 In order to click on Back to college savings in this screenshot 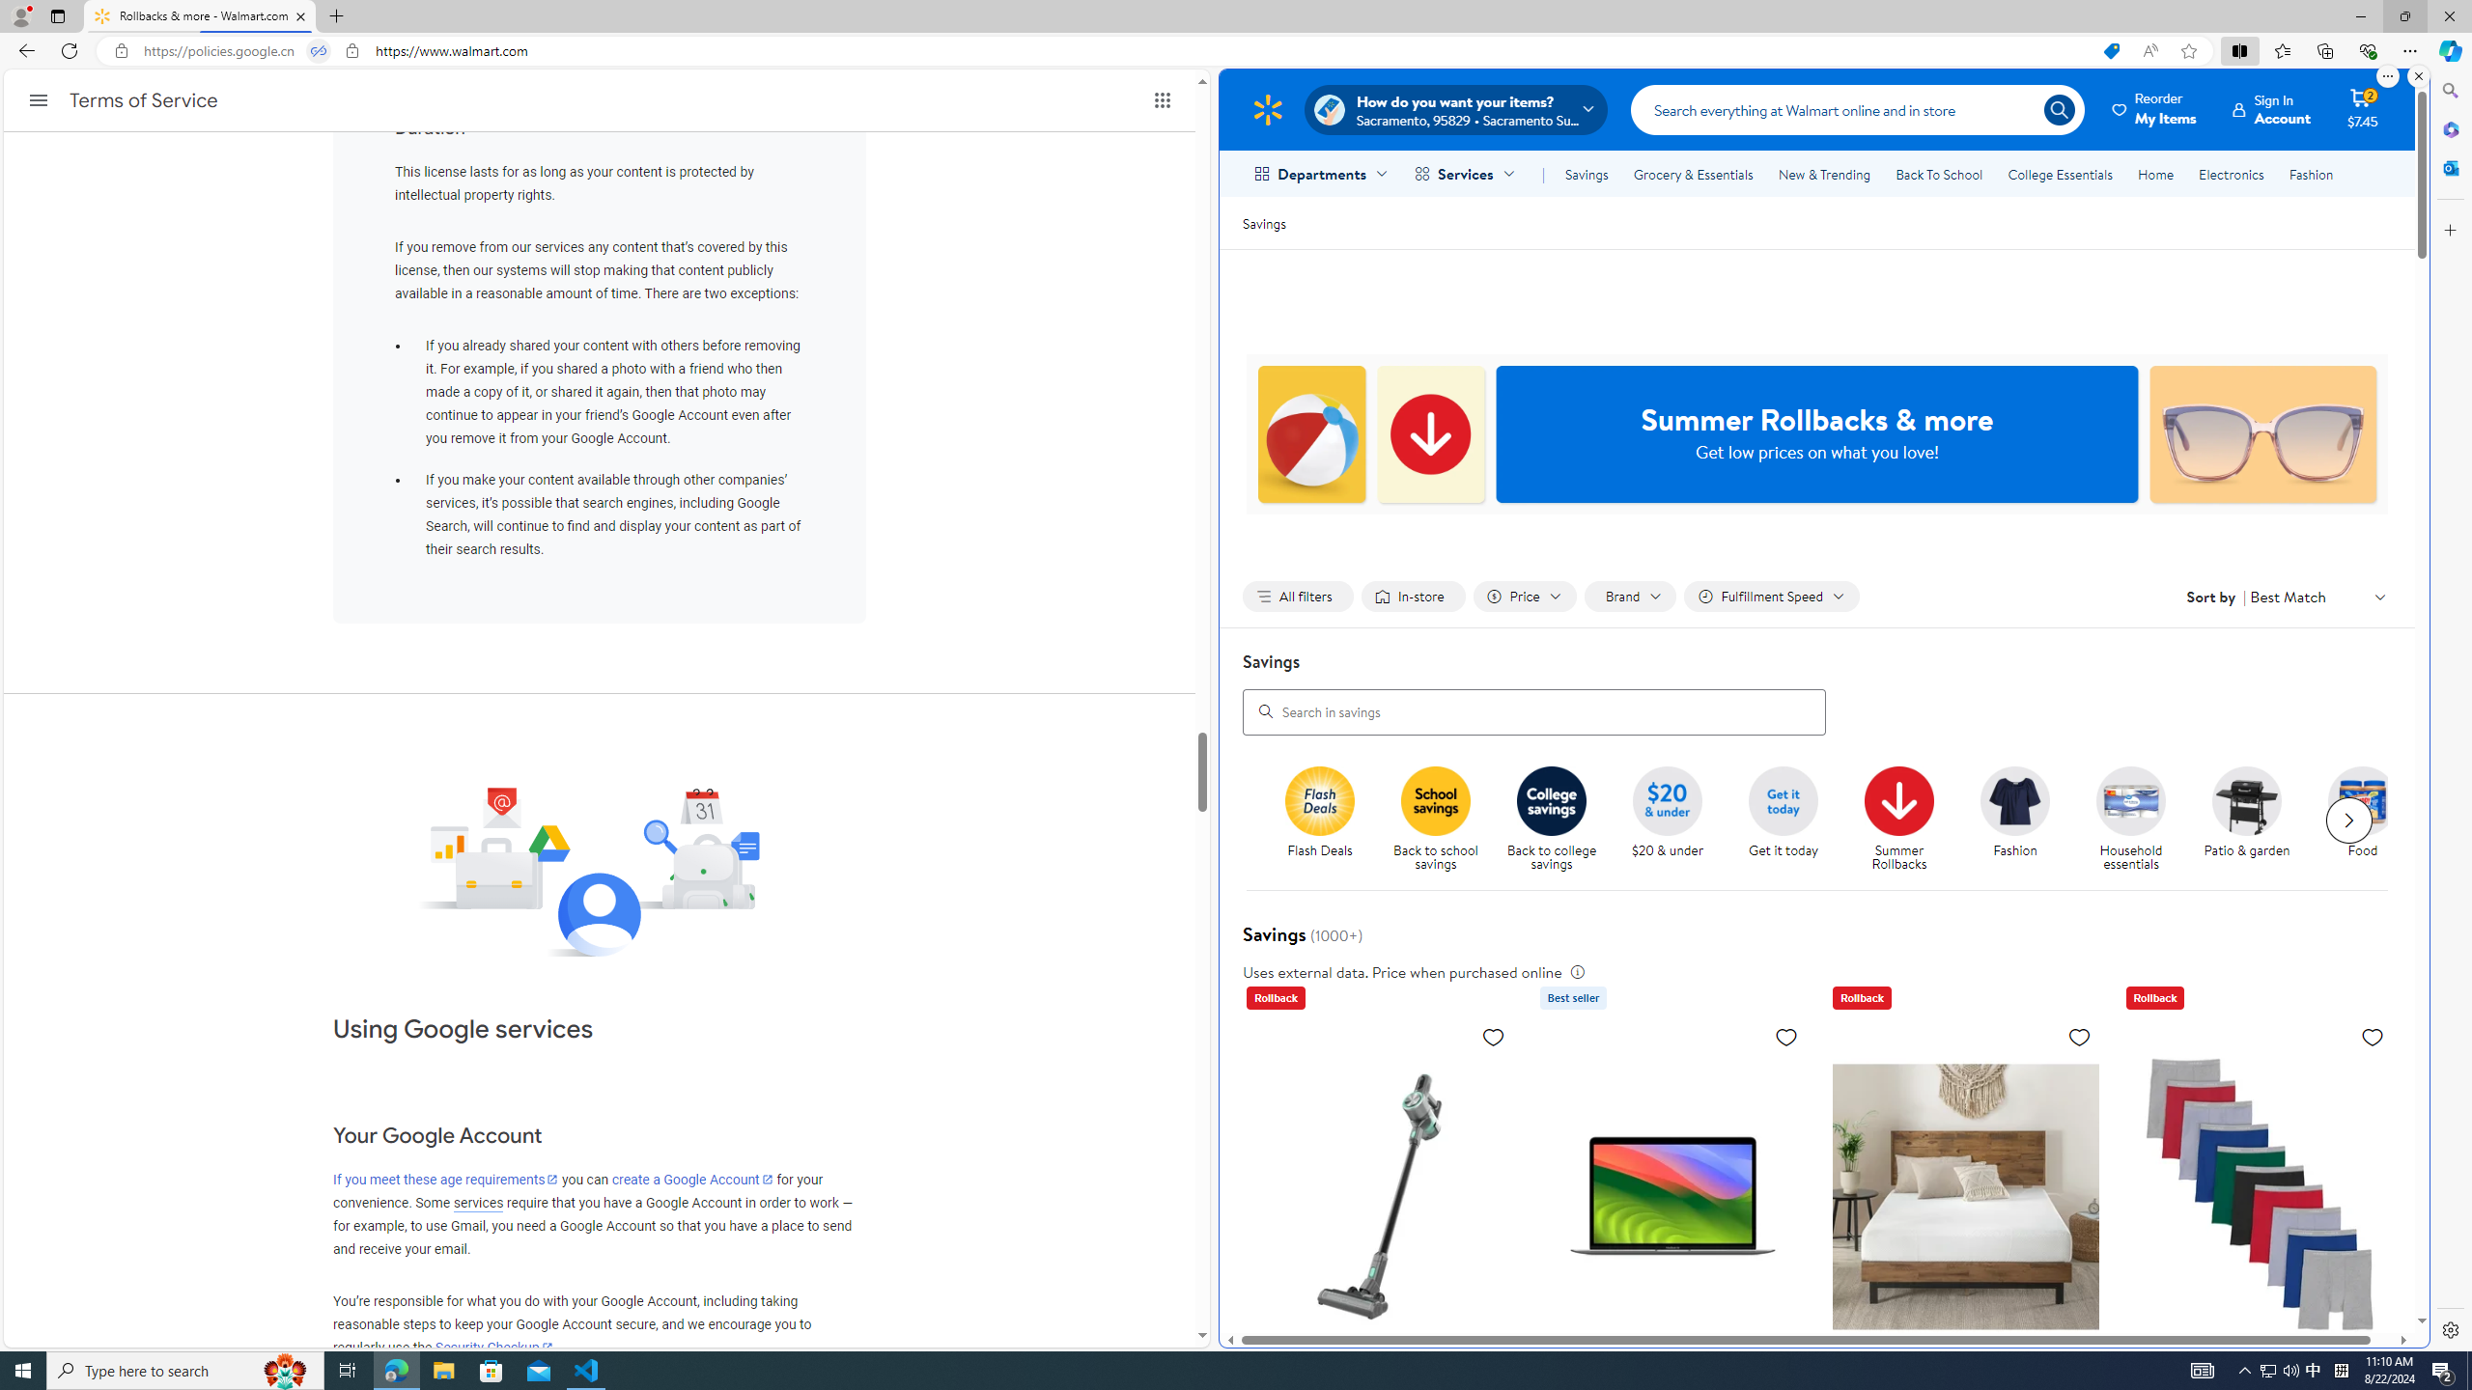, I will do `click(1559, 820)`.